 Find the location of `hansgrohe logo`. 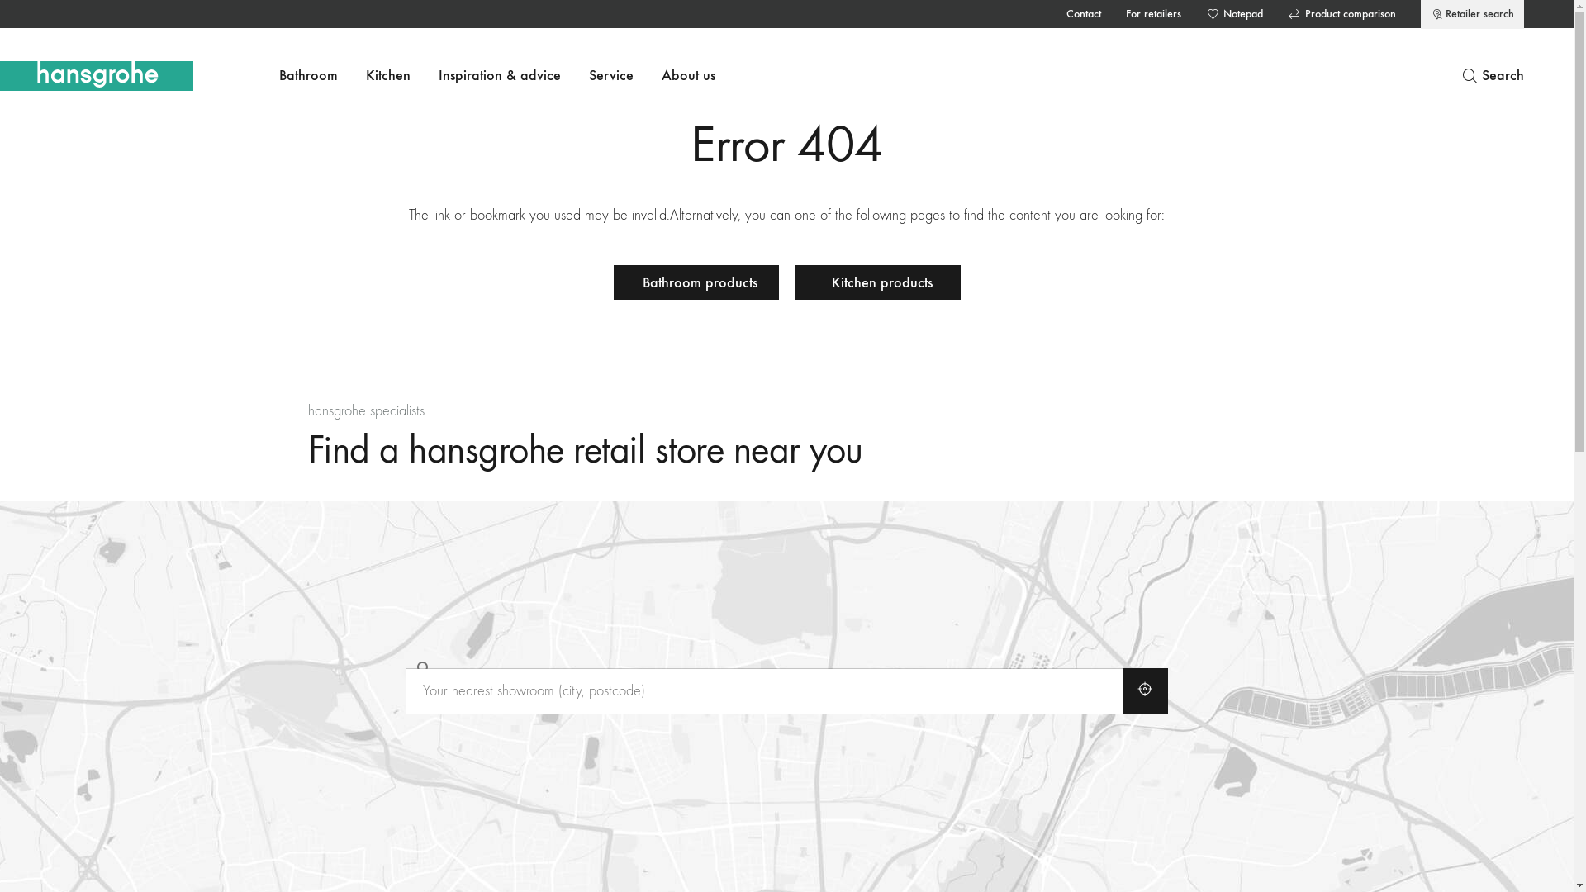

hansgrohe logo is located at coordinates (97, 76).